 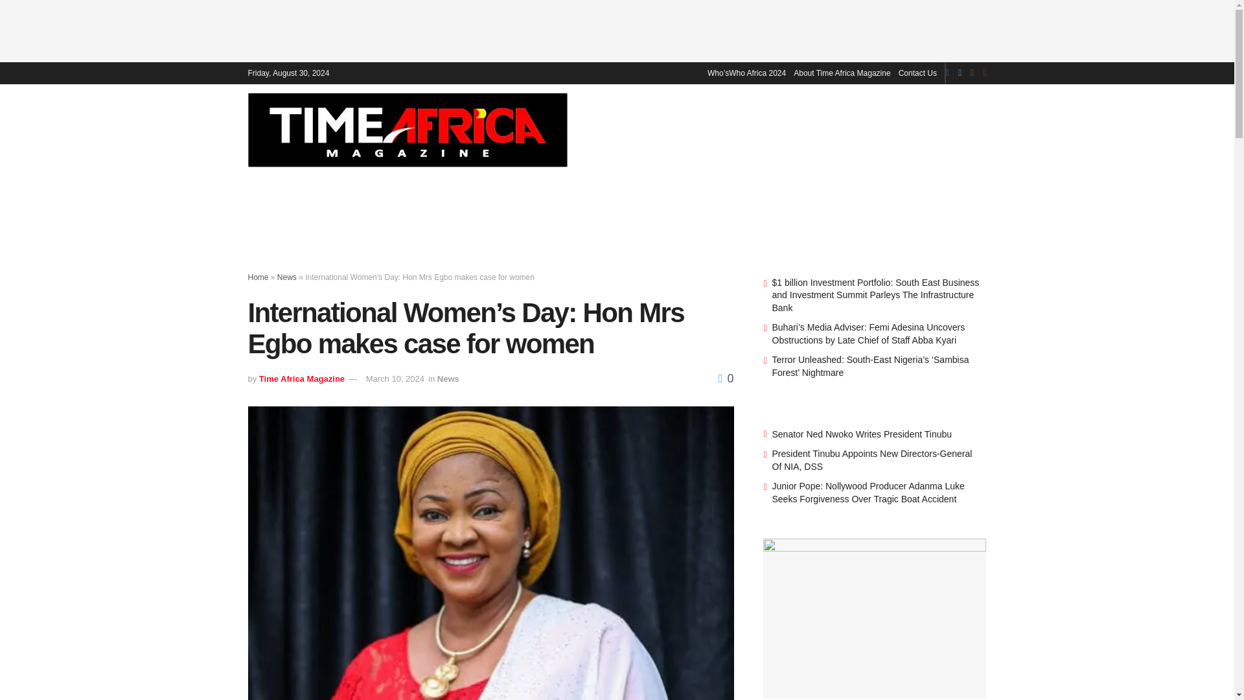 What do you see at coordinates (702, 129) in the screenshot?
I see `NEWS` at bounding box center [702, 129].